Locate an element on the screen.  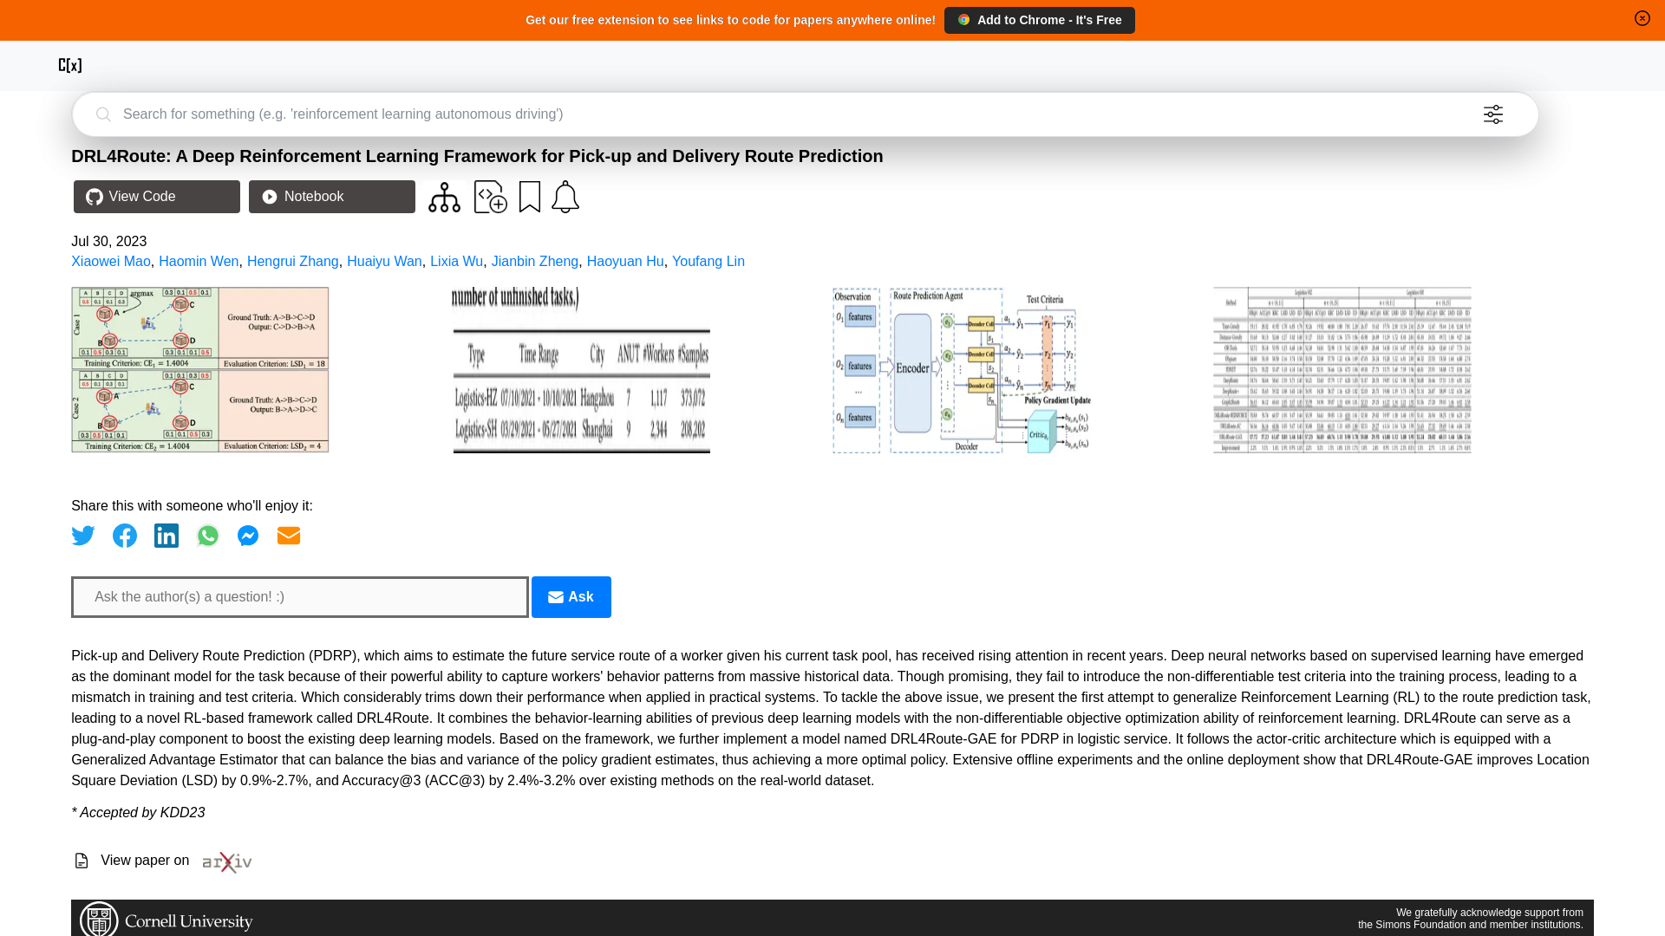
Add to Chrome - It's Free is located at coordinates (1039, 19).